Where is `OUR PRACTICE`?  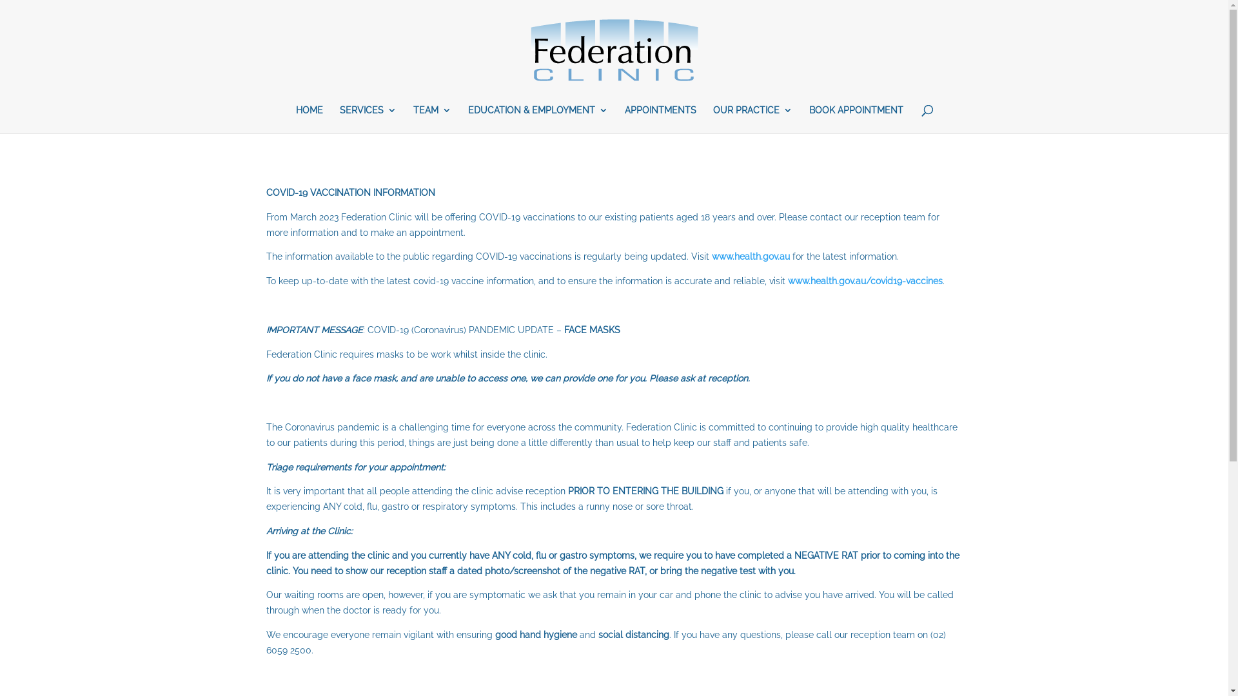
OUR PRACTICE is located at coordinates (753, 120).